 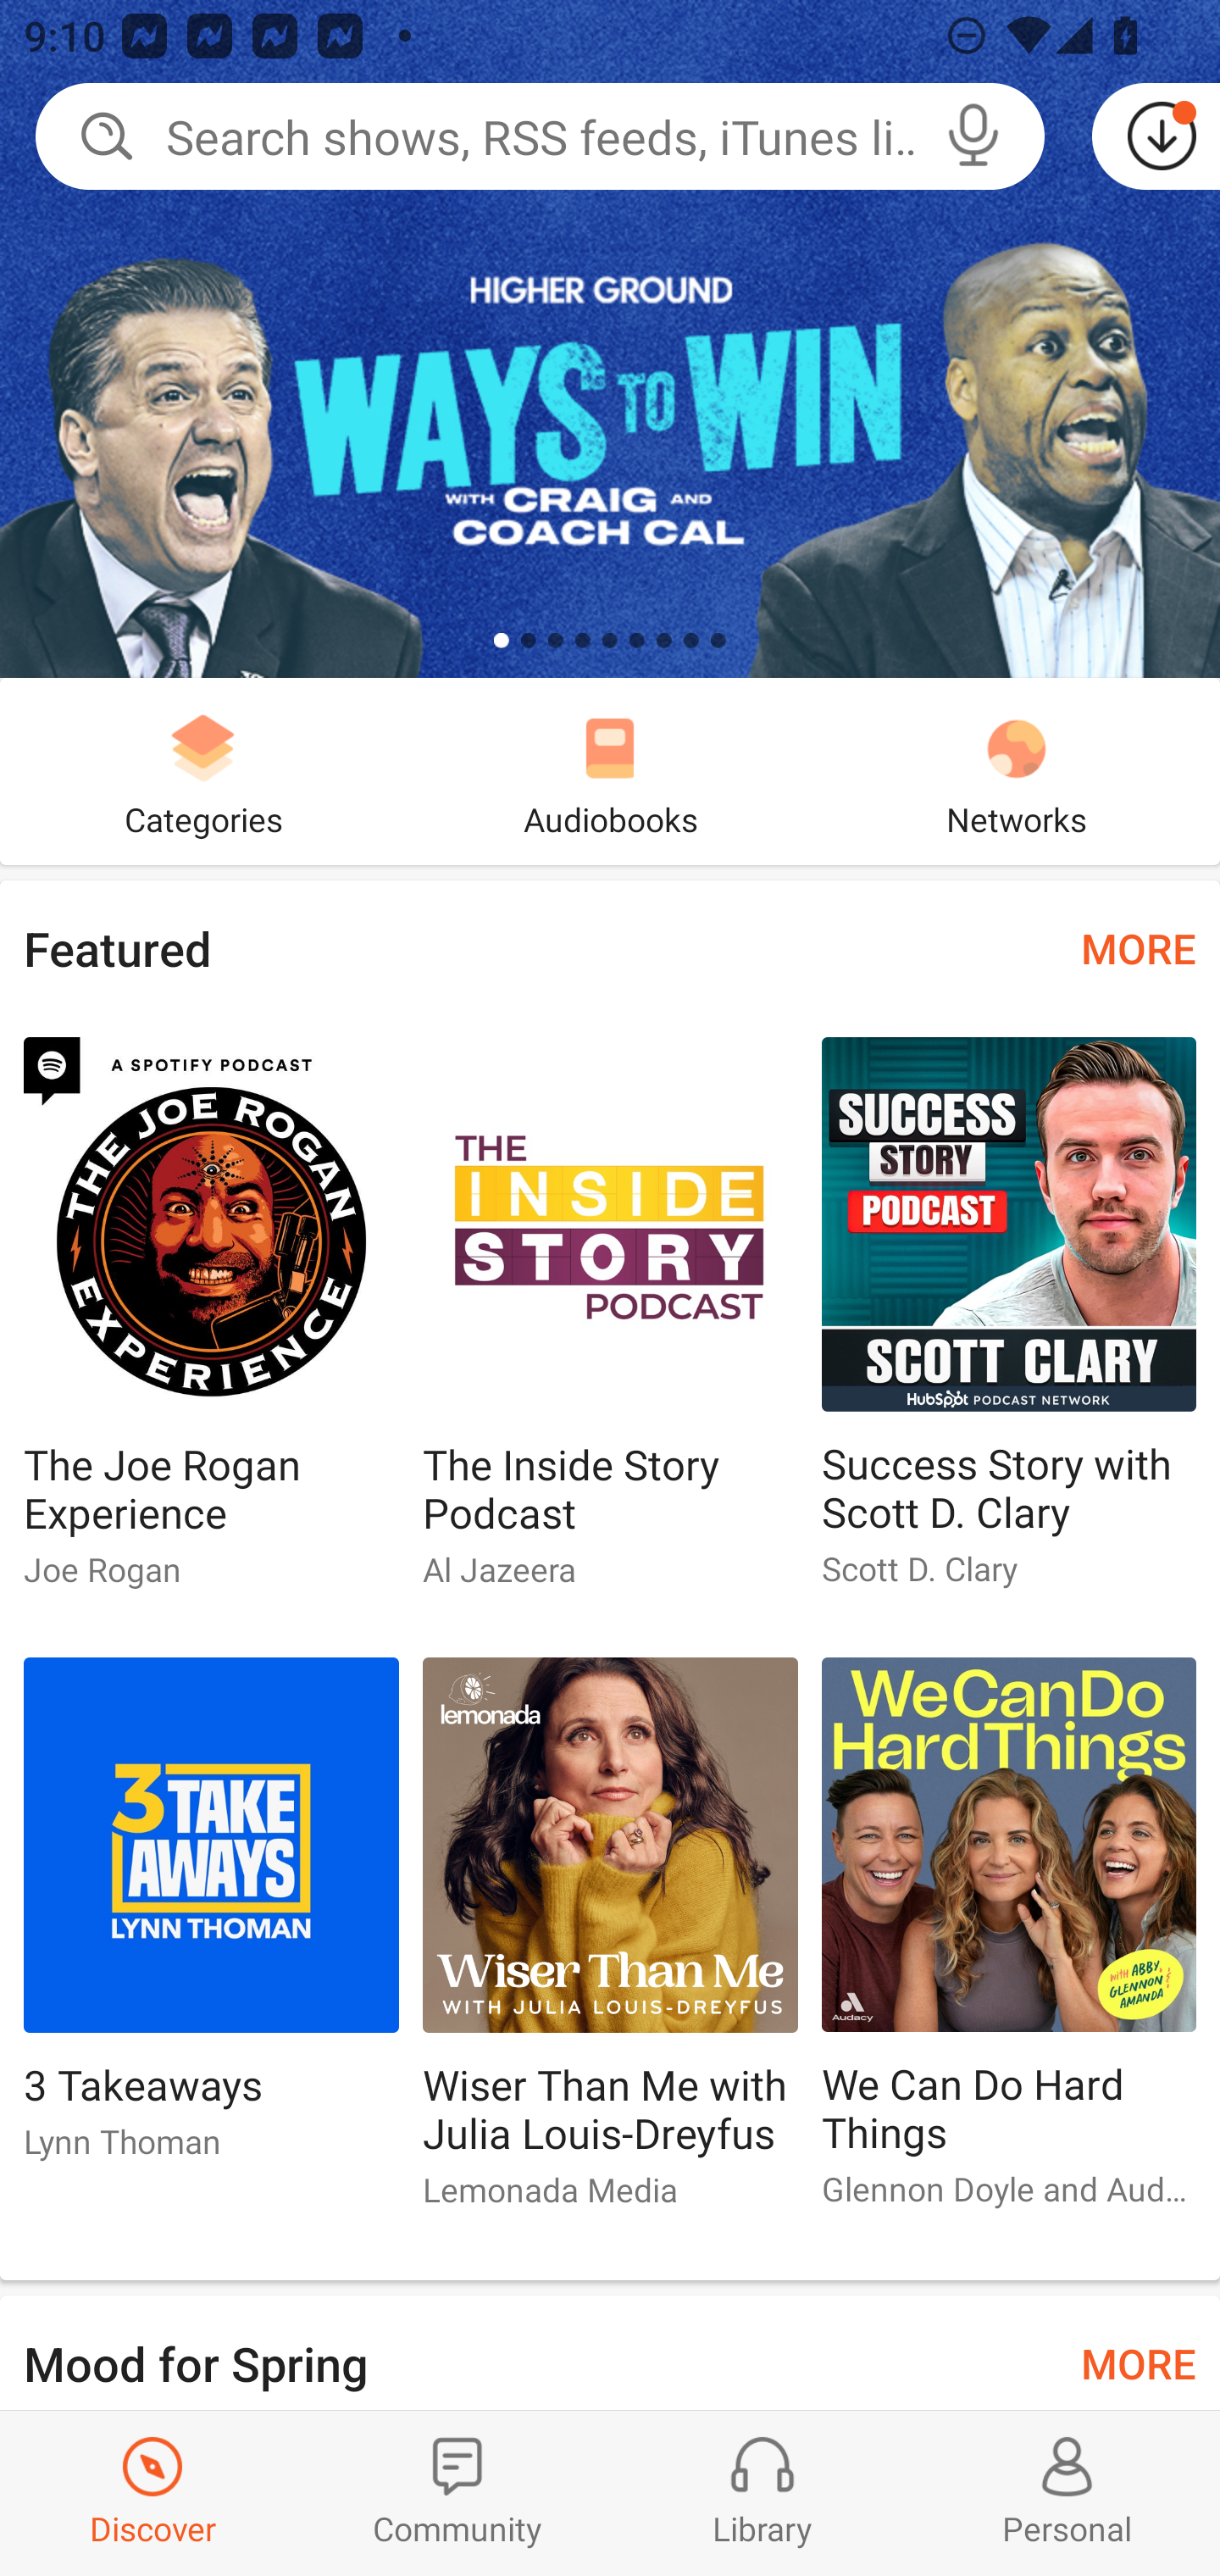 What do you see at coordinates (210, 1921) in the screenshot?
I see `3 Takeaways 3 Takeaways Lynn Thoman` at bounding box center [210, 1921].